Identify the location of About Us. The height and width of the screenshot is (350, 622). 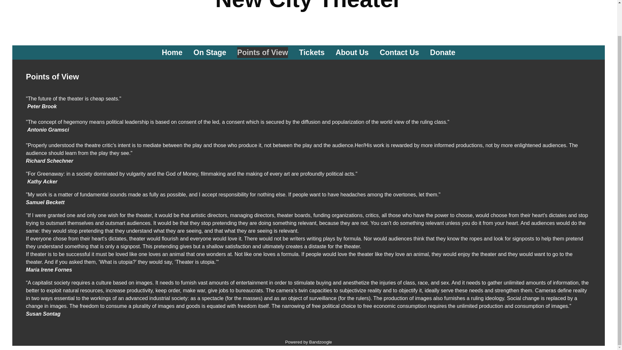
(352, 52).